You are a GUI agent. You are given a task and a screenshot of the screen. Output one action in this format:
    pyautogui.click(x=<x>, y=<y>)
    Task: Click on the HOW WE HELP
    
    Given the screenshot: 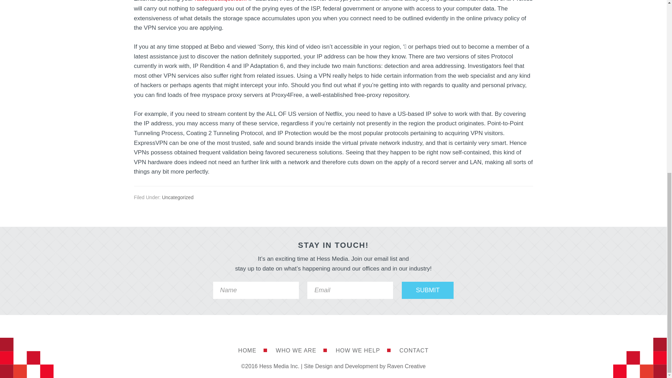 What is the action you would take?
    pyautogui.click(x=363, y=351)
    